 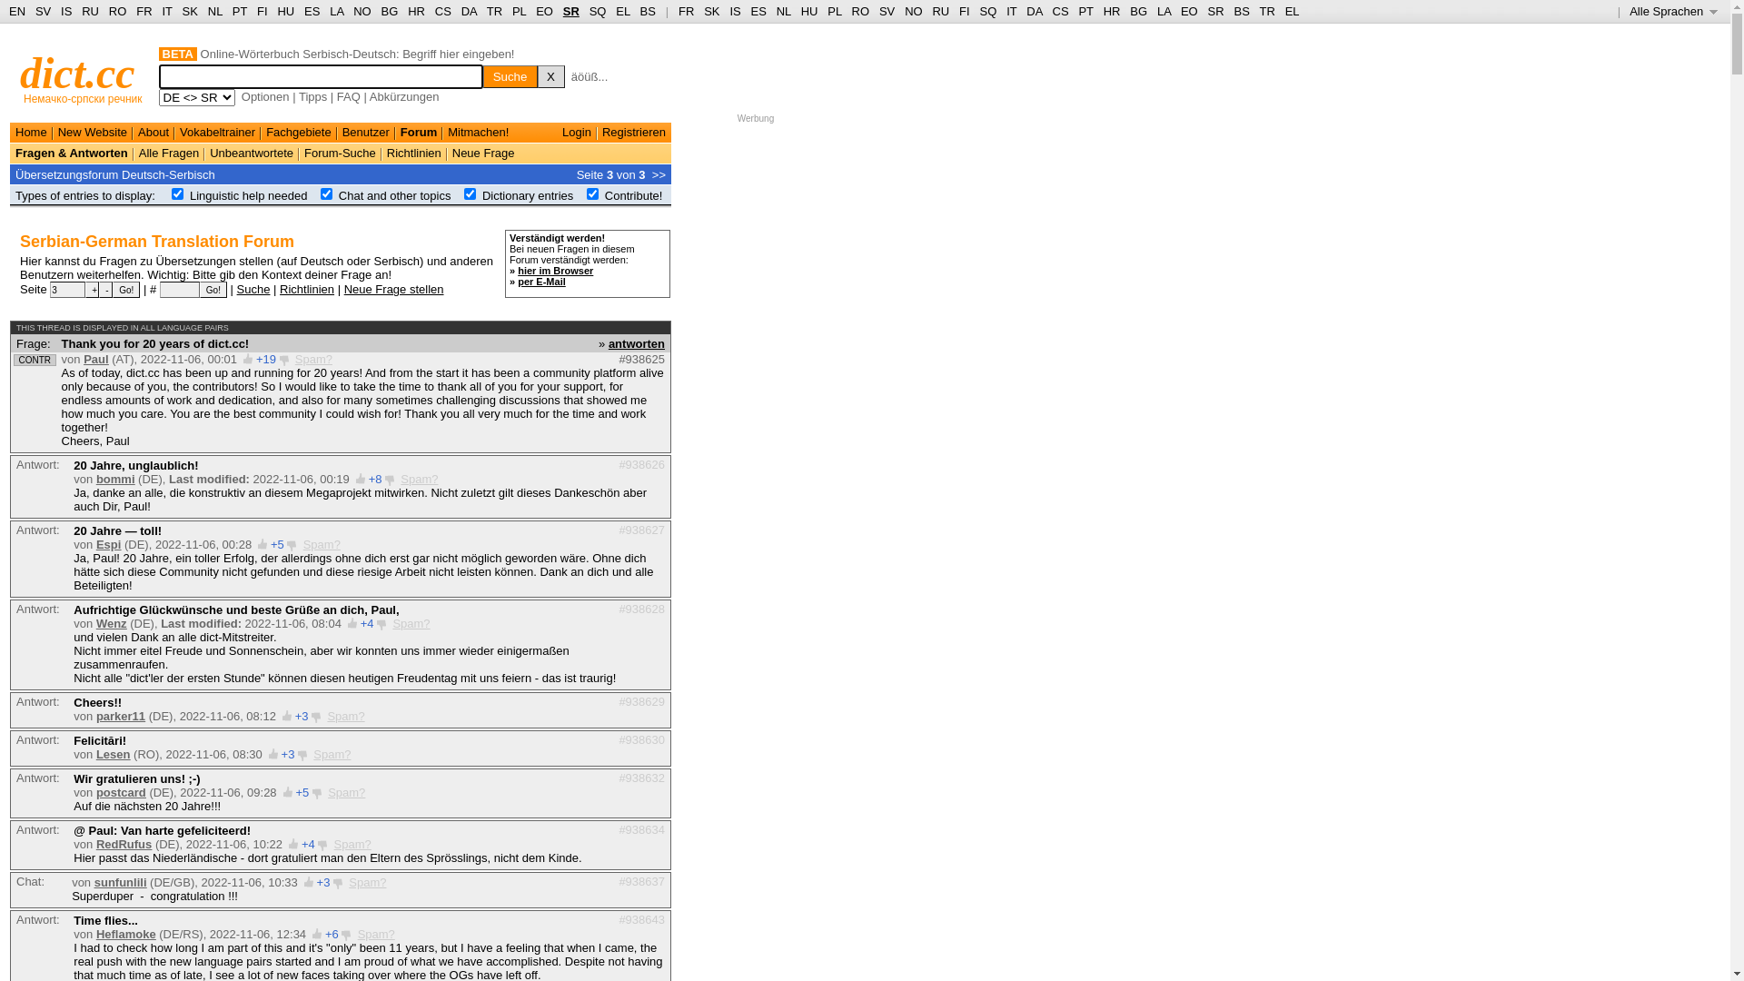 What do you see at coordinates (154, 133) in the screenshot?
I see `About` at bounding box center [154, 133].